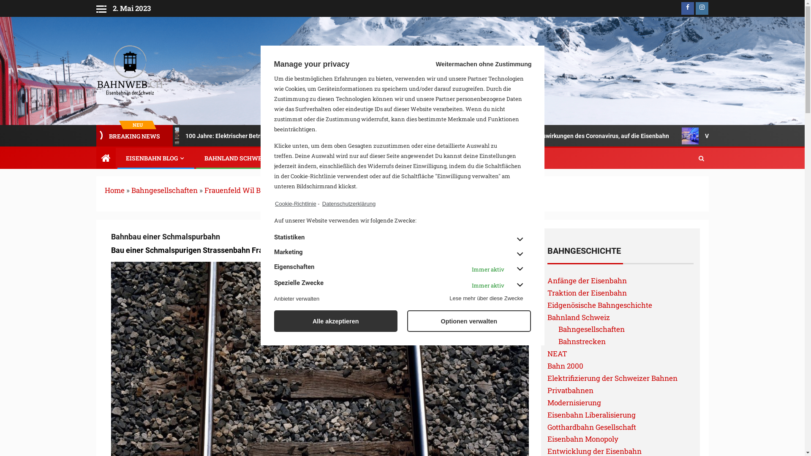 The height and width of the screenshot is (456, 811). I want to click on Frauenfeld Wil Bahn, so click(239, 190).